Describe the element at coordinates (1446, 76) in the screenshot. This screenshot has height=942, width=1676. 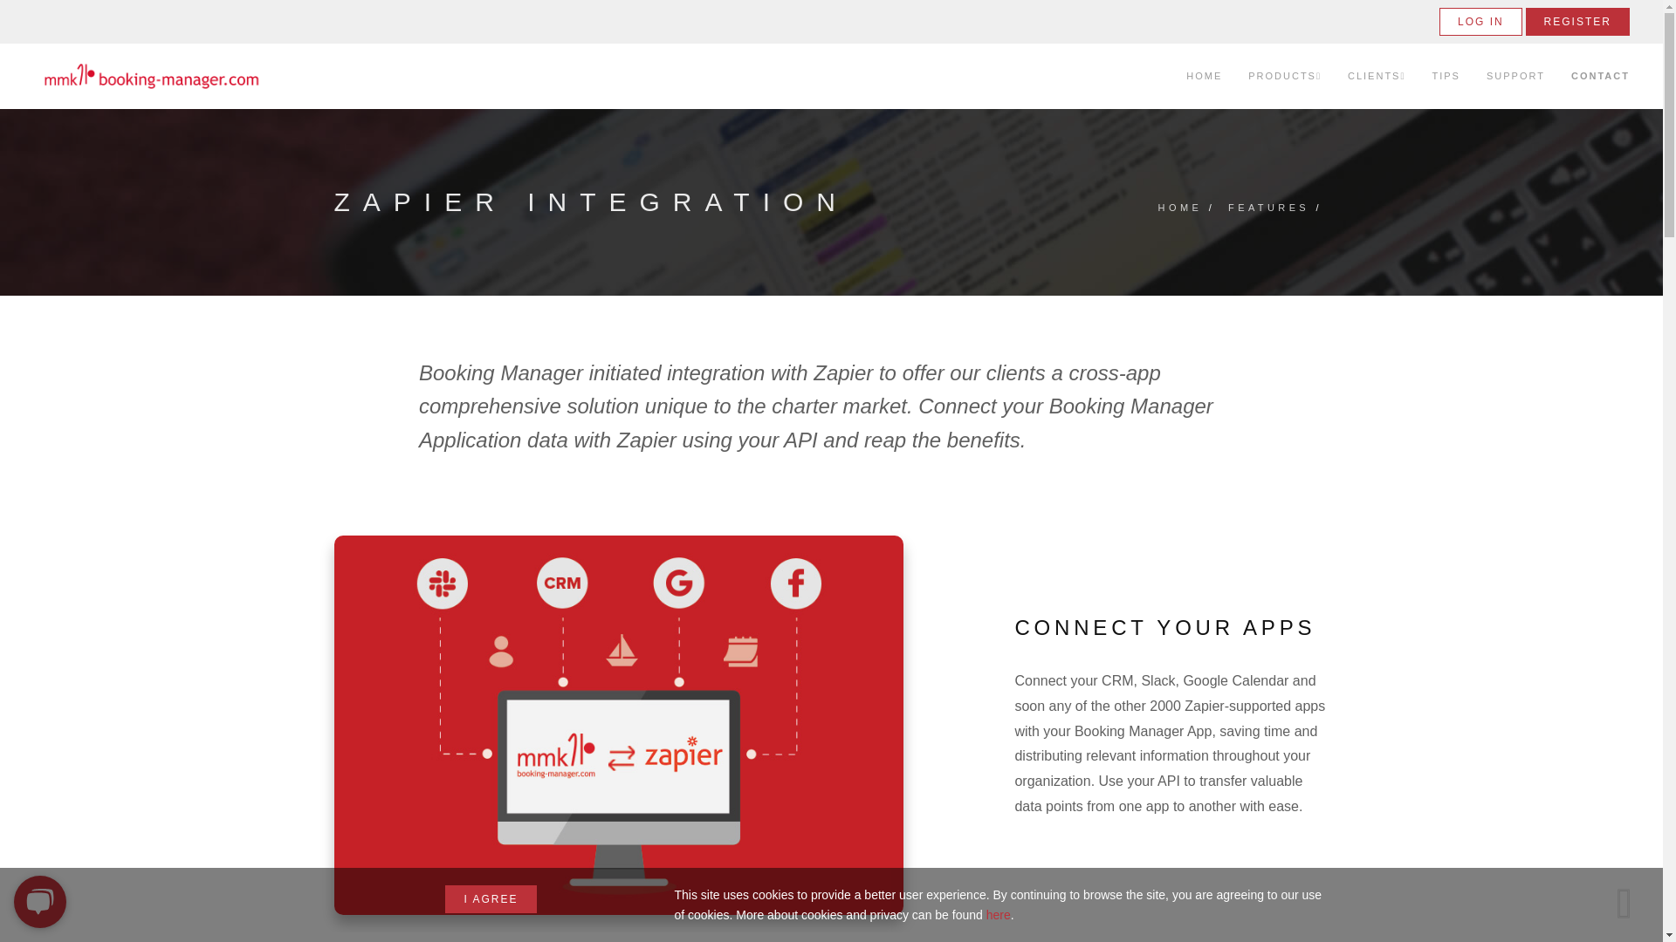
I see `TIPS` at that location.